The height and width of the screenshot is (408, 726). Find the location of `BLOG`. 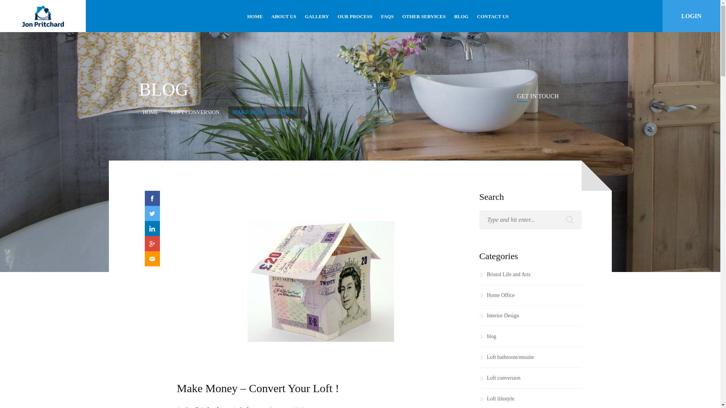

BLOG is located at coordinates (461, 17).